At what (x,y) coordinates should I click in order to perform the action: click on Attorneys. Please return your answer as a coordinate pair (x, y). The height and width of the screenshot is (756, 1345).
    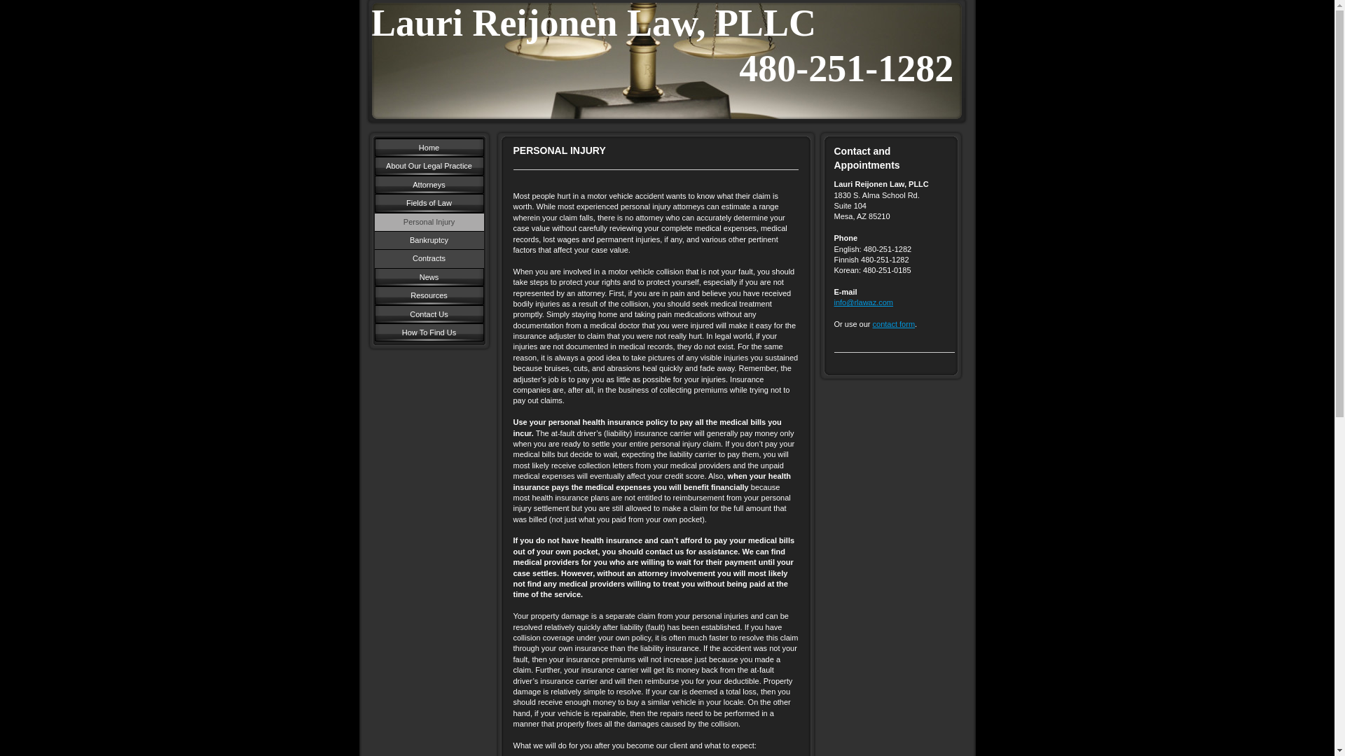
    Looking at the image, I should click on (428, 184).